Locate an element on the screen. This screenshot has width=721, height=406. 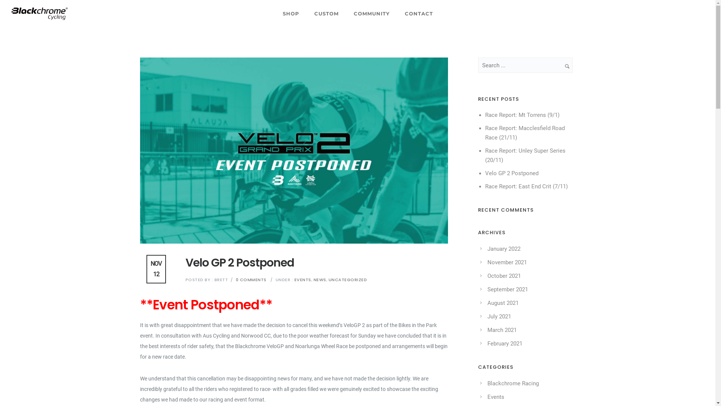
Blackchrome Racing is located at coordinates (513, 383).